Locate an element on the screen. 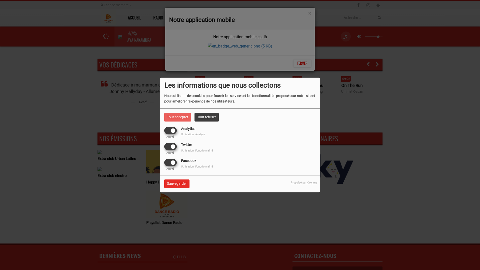  Skybot discord is located at coordinates (324, 168).